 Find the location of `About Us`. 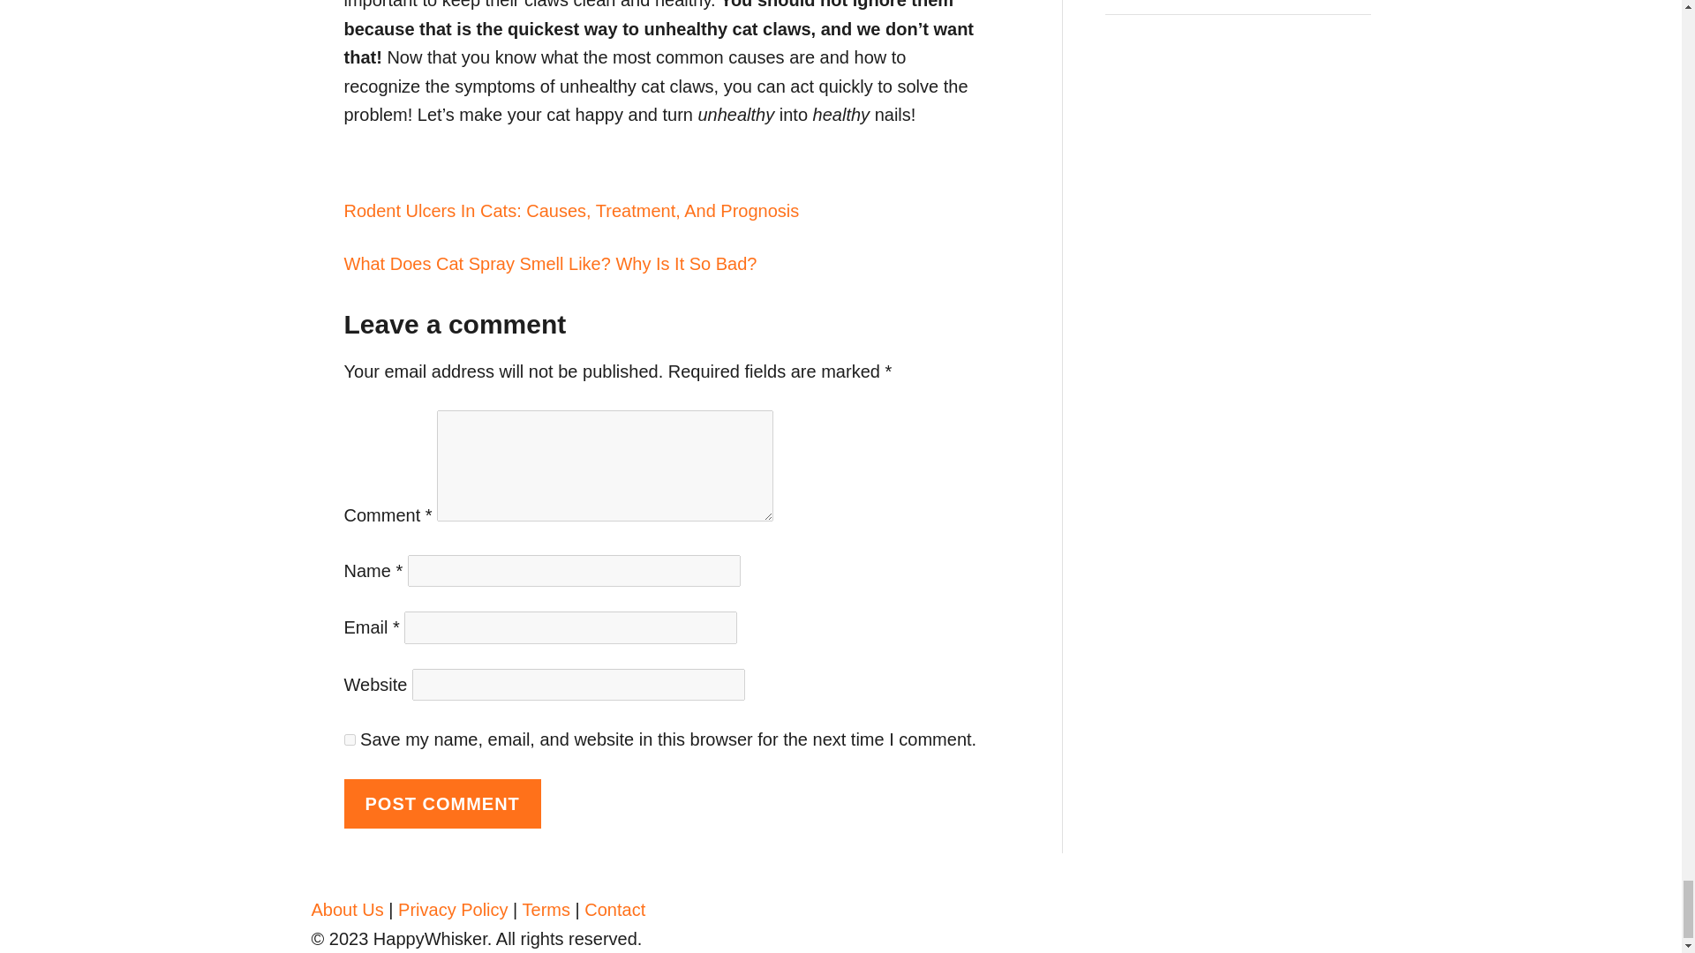

About Us is located at coordinates (346, 909).